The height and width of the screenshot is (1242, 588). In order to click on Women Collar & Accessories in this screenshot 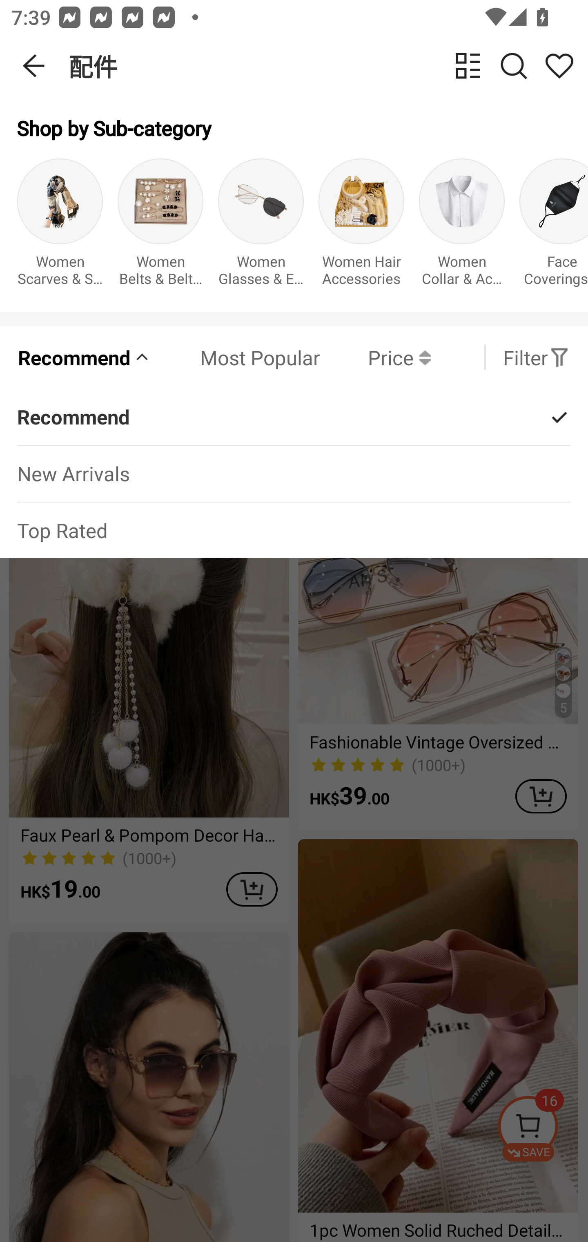, I will do `click(461, 226)`.